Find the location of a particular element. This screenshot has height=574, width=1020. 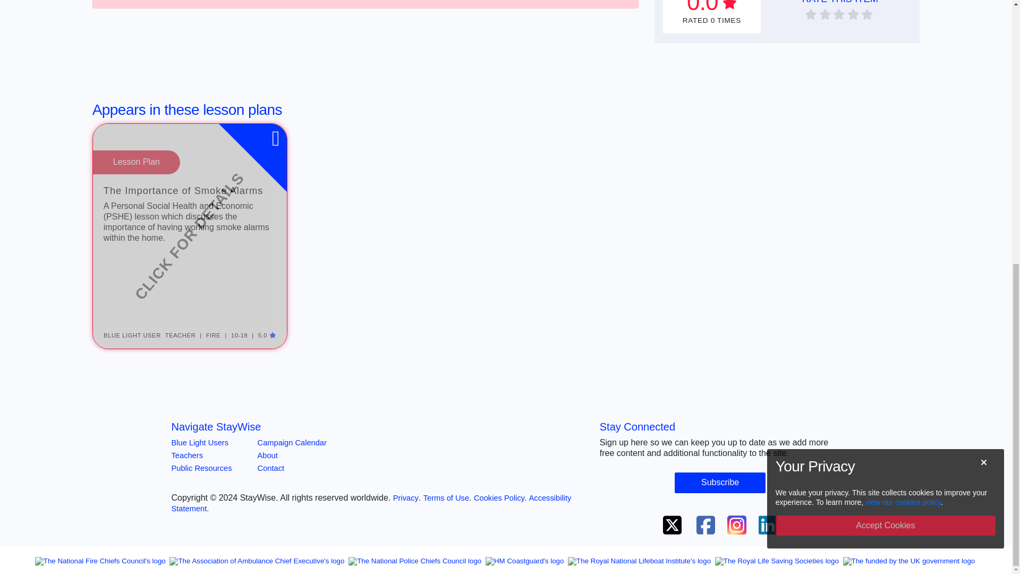

Accessibility Statement. is located at coordinates (371, 485).